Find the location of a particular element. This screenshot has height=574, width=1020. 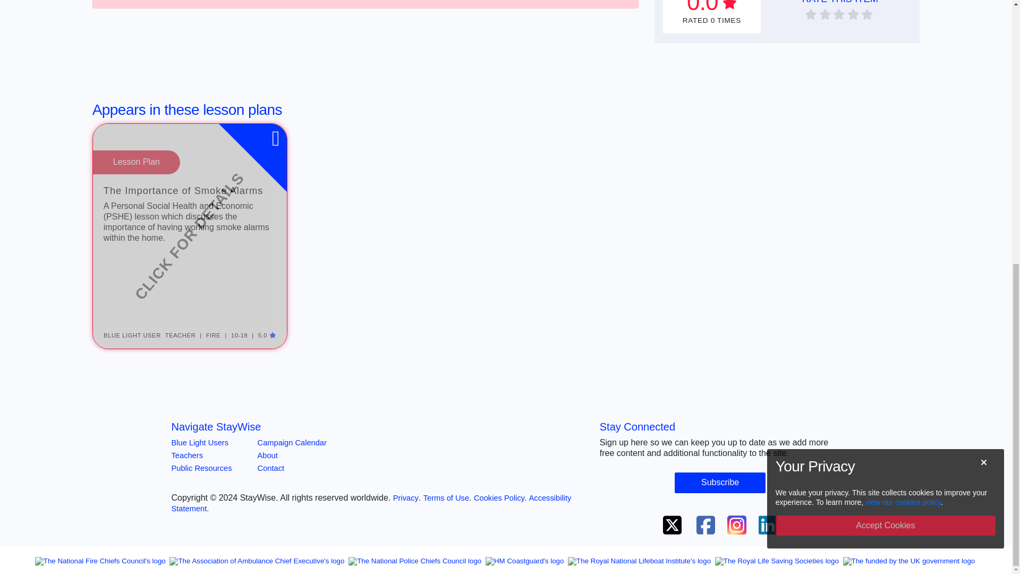

Accessibility Statement. is located at coordinates (371, 485).